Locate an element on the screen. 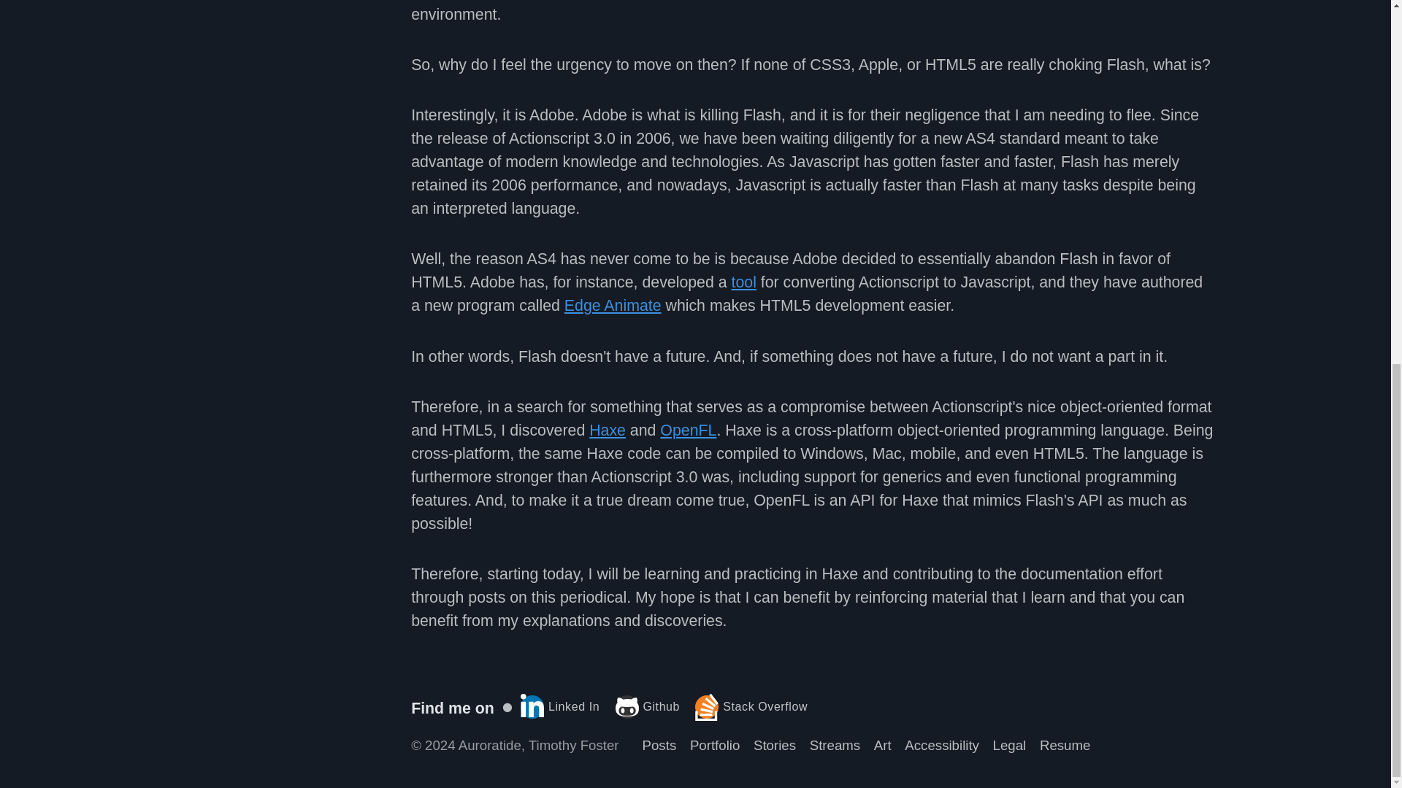 Image resolution: width=1402 pixels, height=788 pixels. Haxe is located at coordinates (607, 430).